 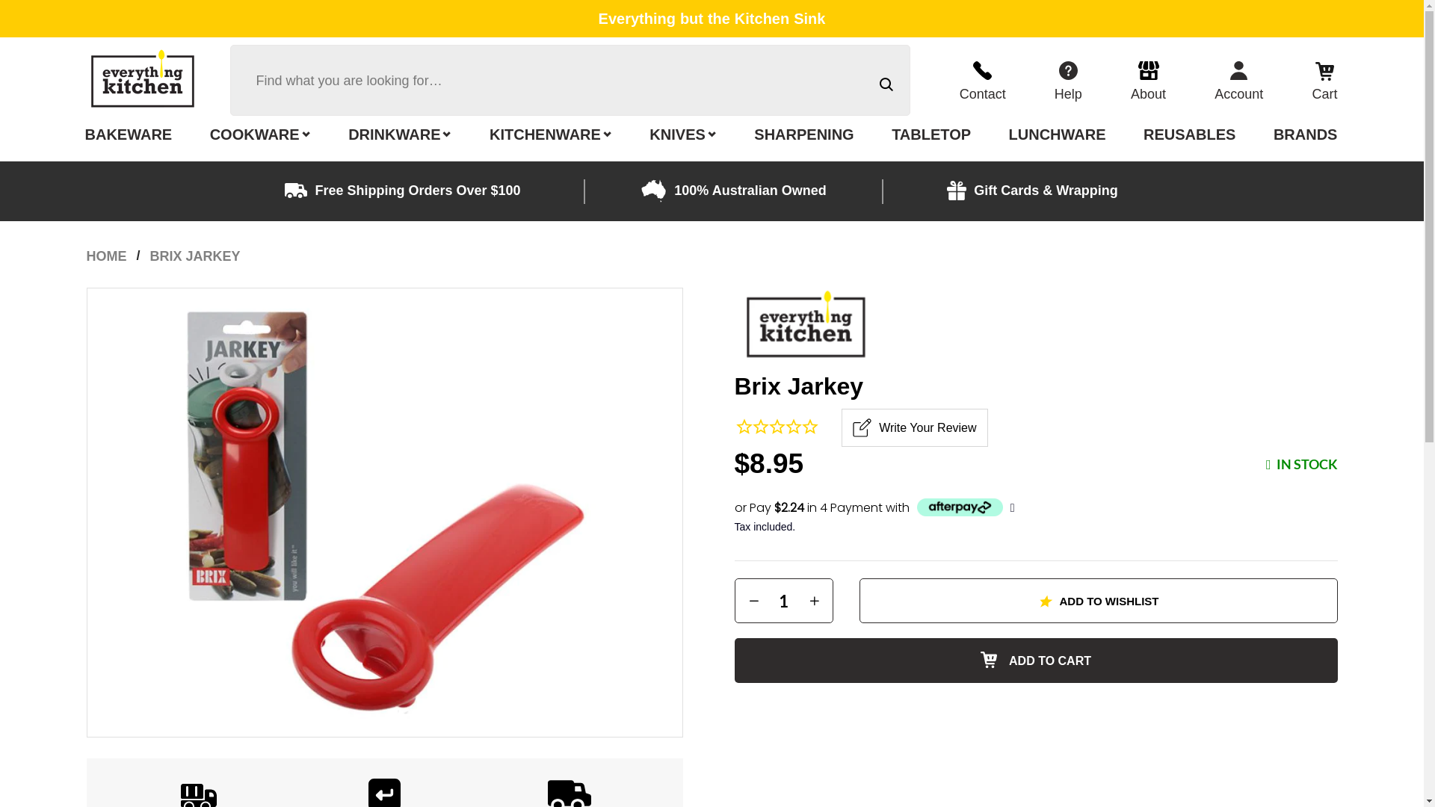 I want to click on About, so click(x=1148, y=81).